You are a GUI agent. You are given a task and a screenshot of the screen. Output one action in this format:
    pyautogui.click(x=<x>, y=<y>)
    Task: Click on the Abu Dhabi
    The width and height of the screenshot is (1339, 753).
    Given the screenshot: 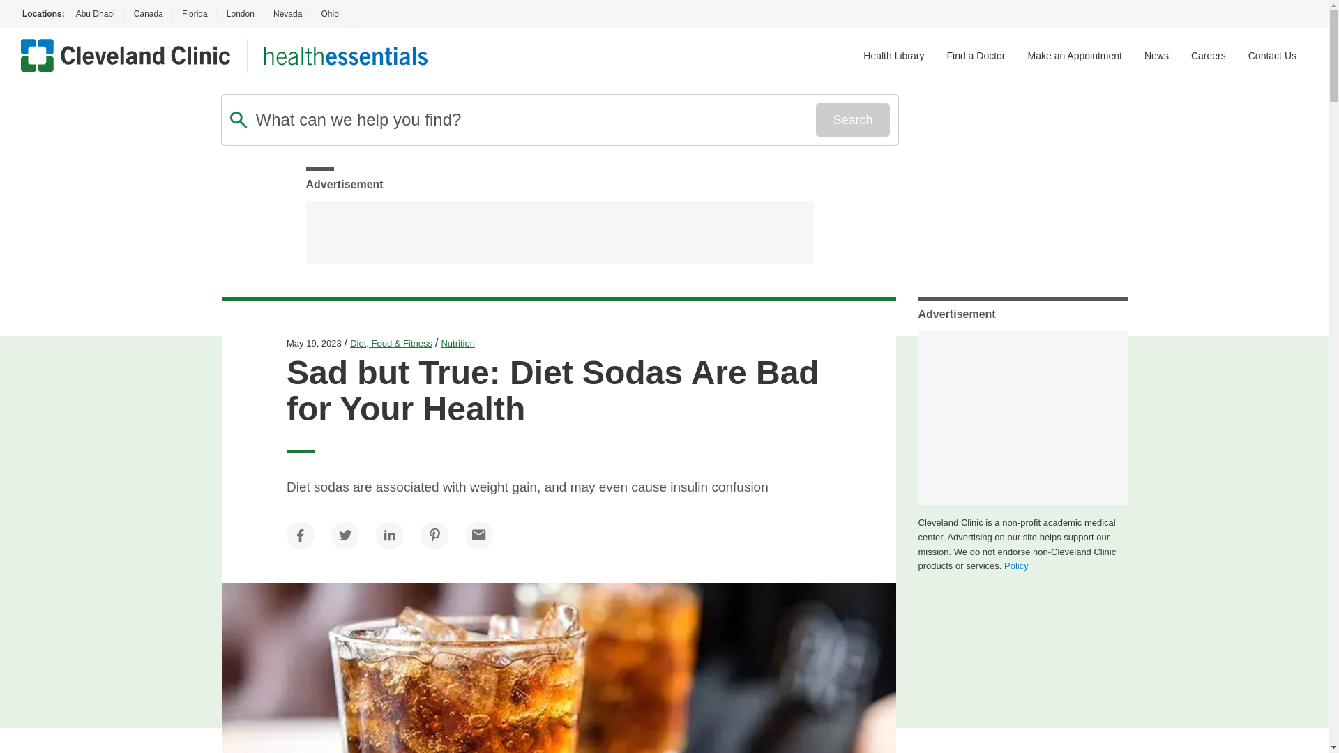 What is the action you would take?
    pyautogui.click(x=93, y=14)
    